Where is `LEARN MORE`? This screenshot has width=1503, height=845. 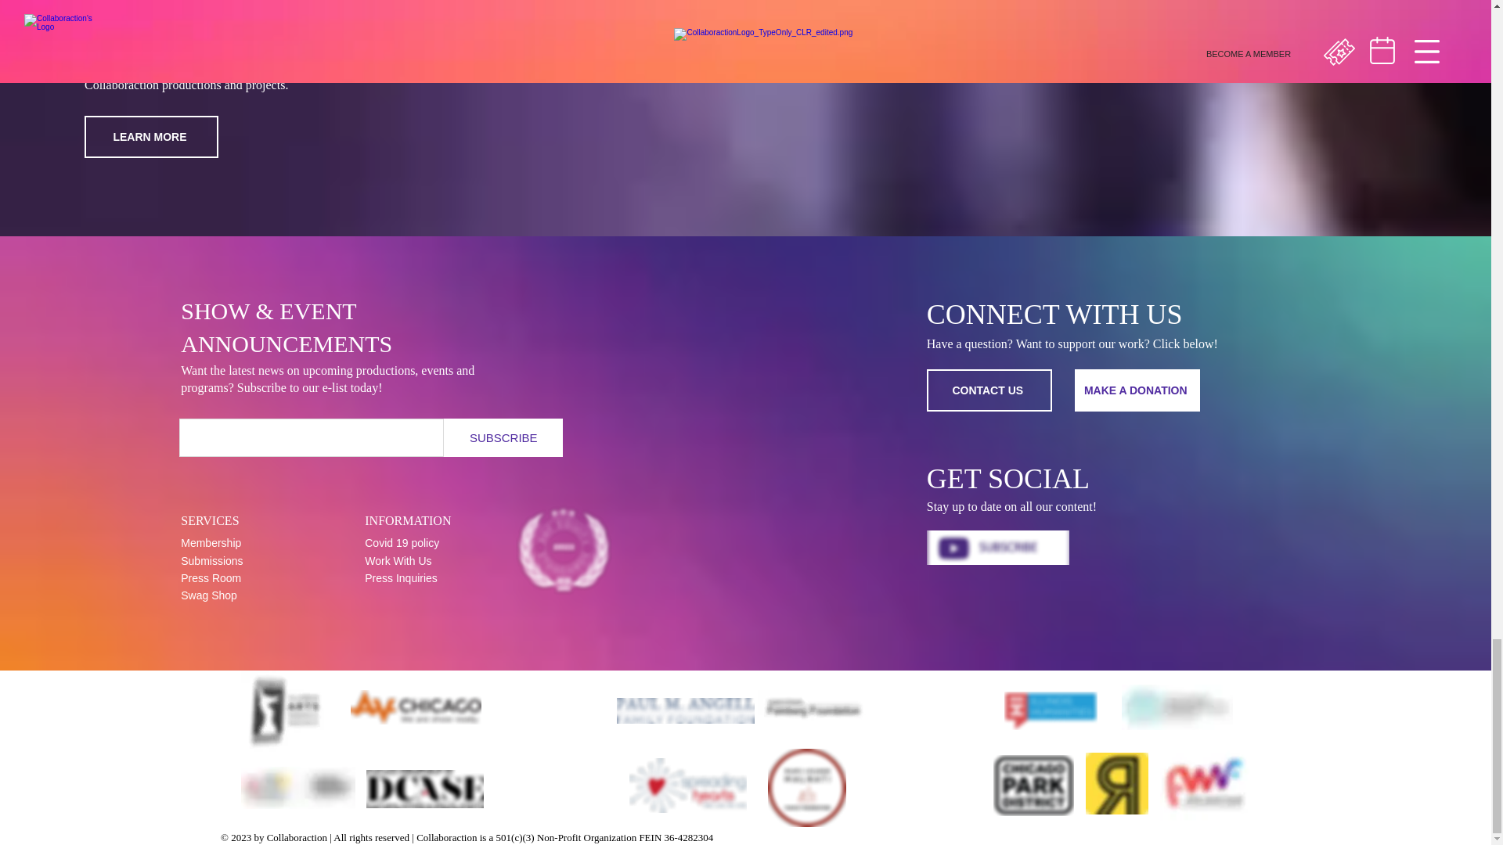
LEARN MORE is located at coordinates (150, 136).